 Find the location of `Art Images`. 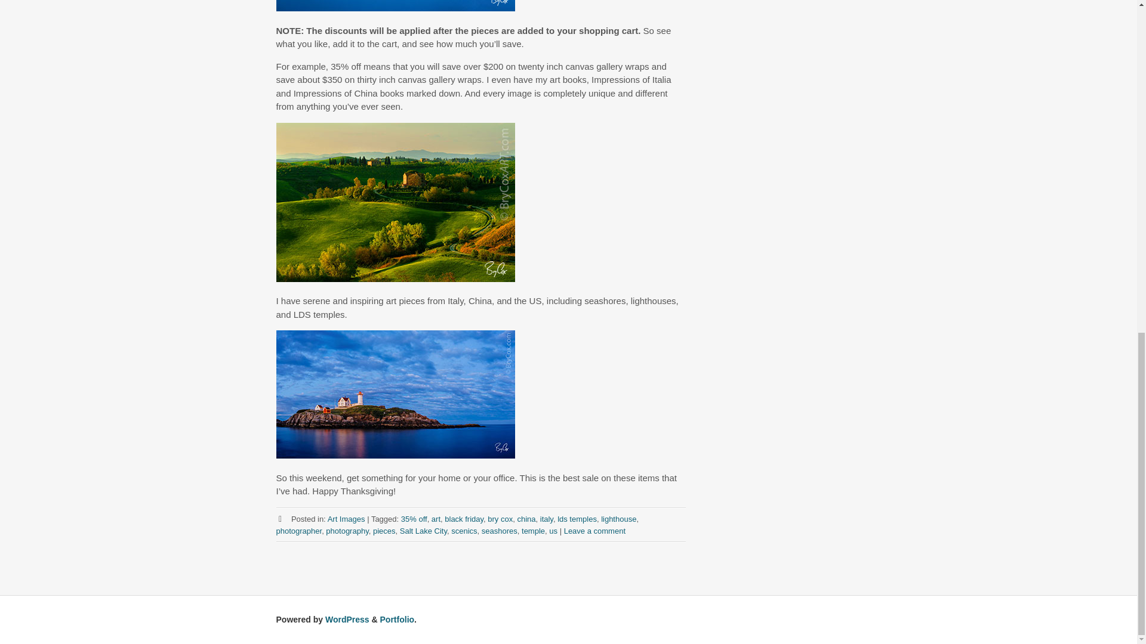

Art Images is located at coordinates (346, 518).